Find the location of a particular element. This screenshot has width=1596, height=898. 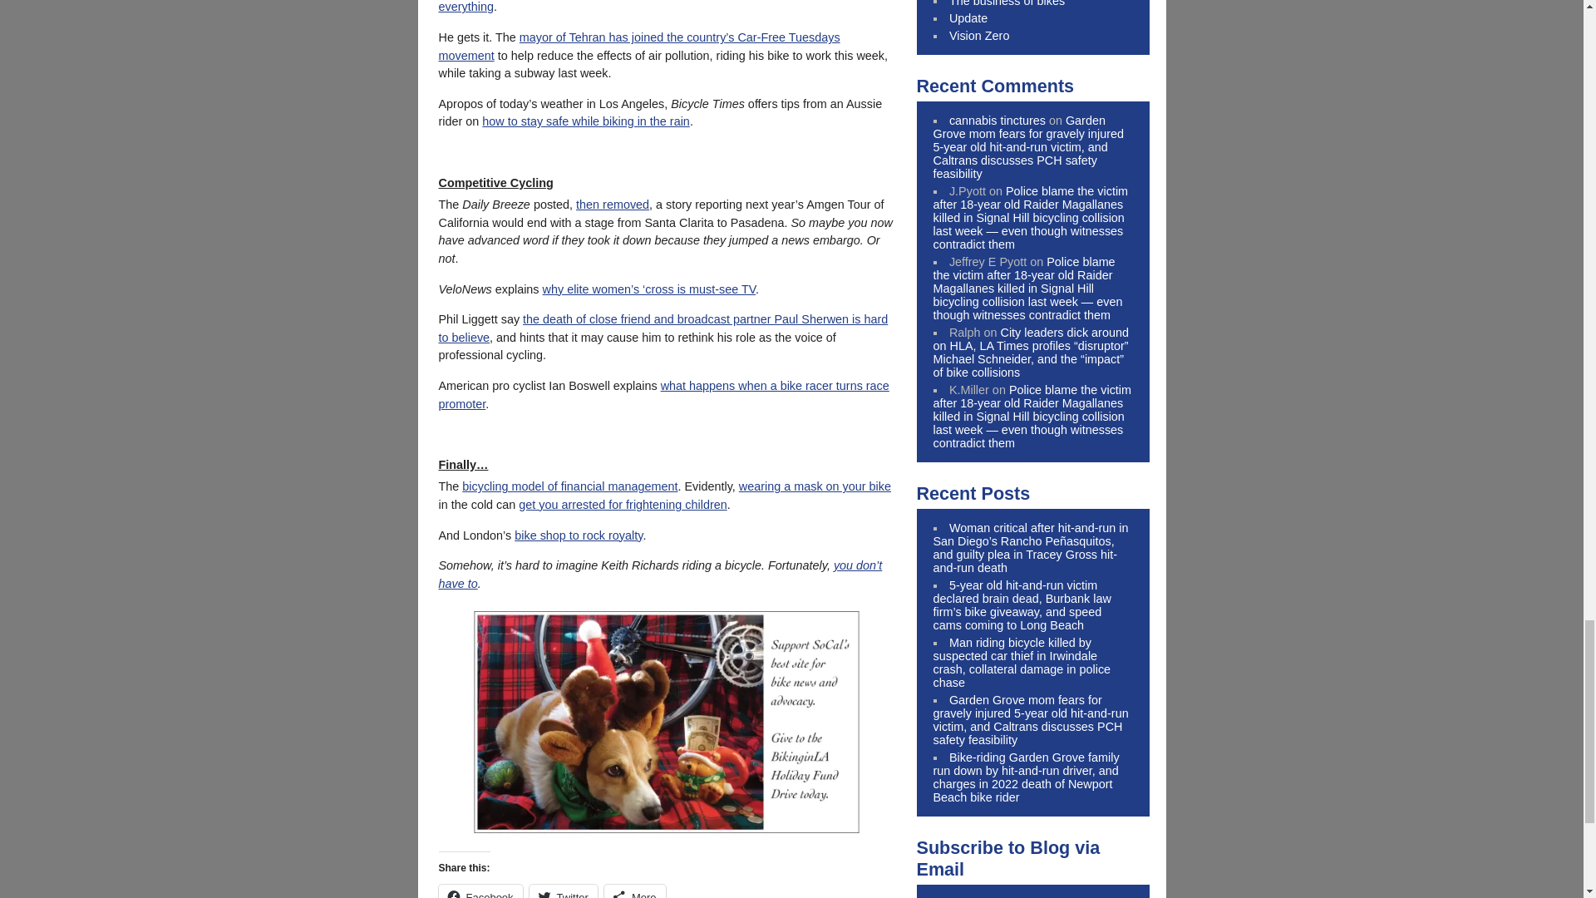

Click to share on Facebook is located at coordinates (480, 891).